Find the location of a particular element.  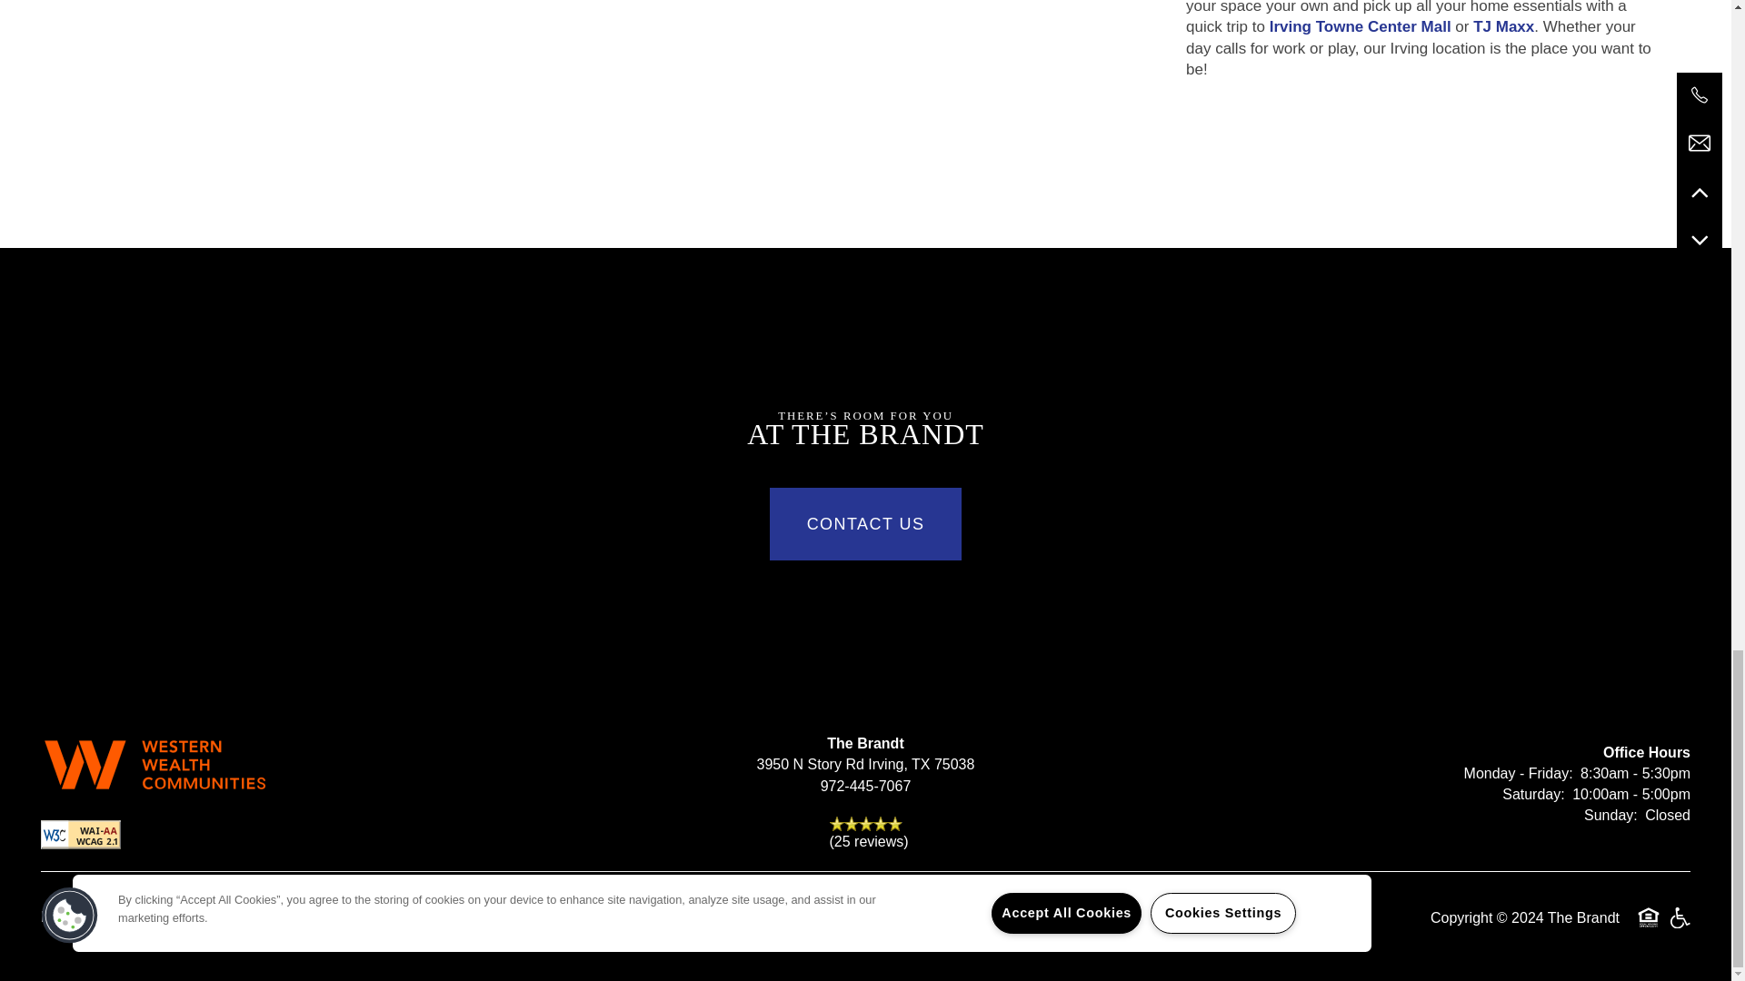

Irving Towne Center Mall is located at coordinates (1361, 26).